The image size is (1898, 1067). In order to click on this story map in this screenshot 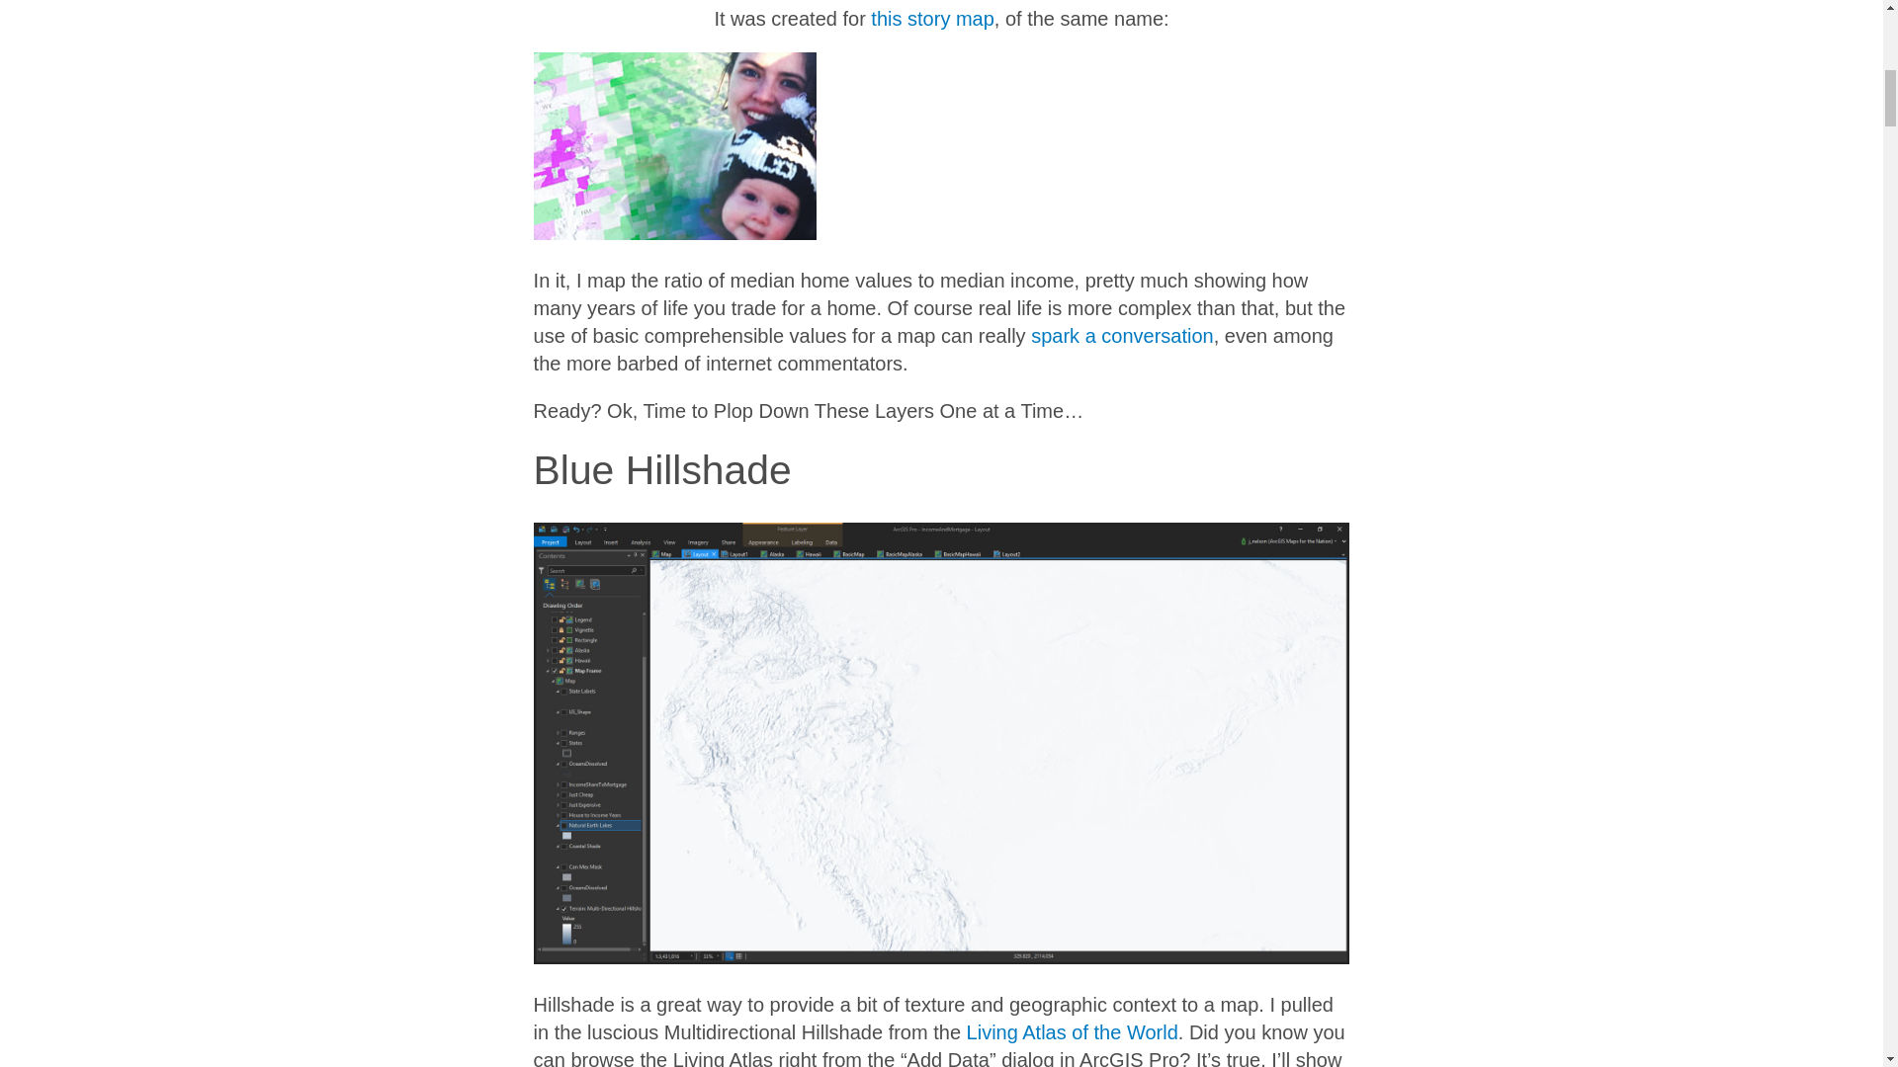, I will do `click(931, 18)`.